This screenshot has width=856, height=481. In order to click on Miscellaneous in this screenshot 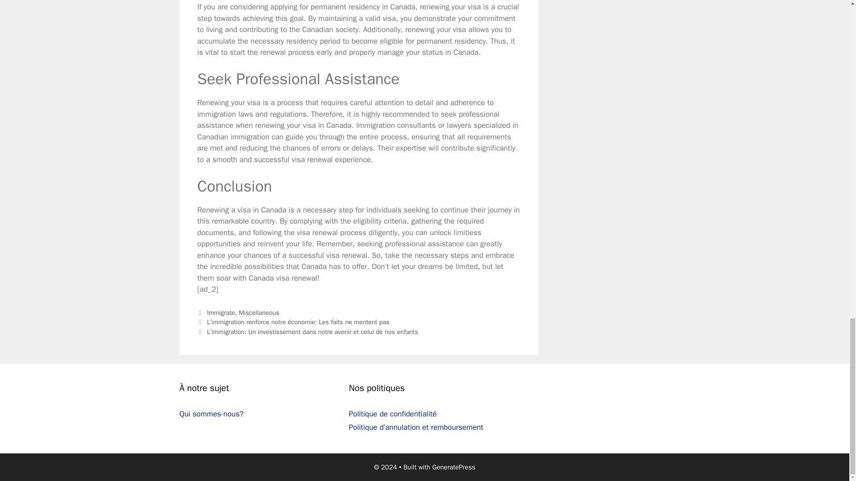, I will do `click(259, 313)`.